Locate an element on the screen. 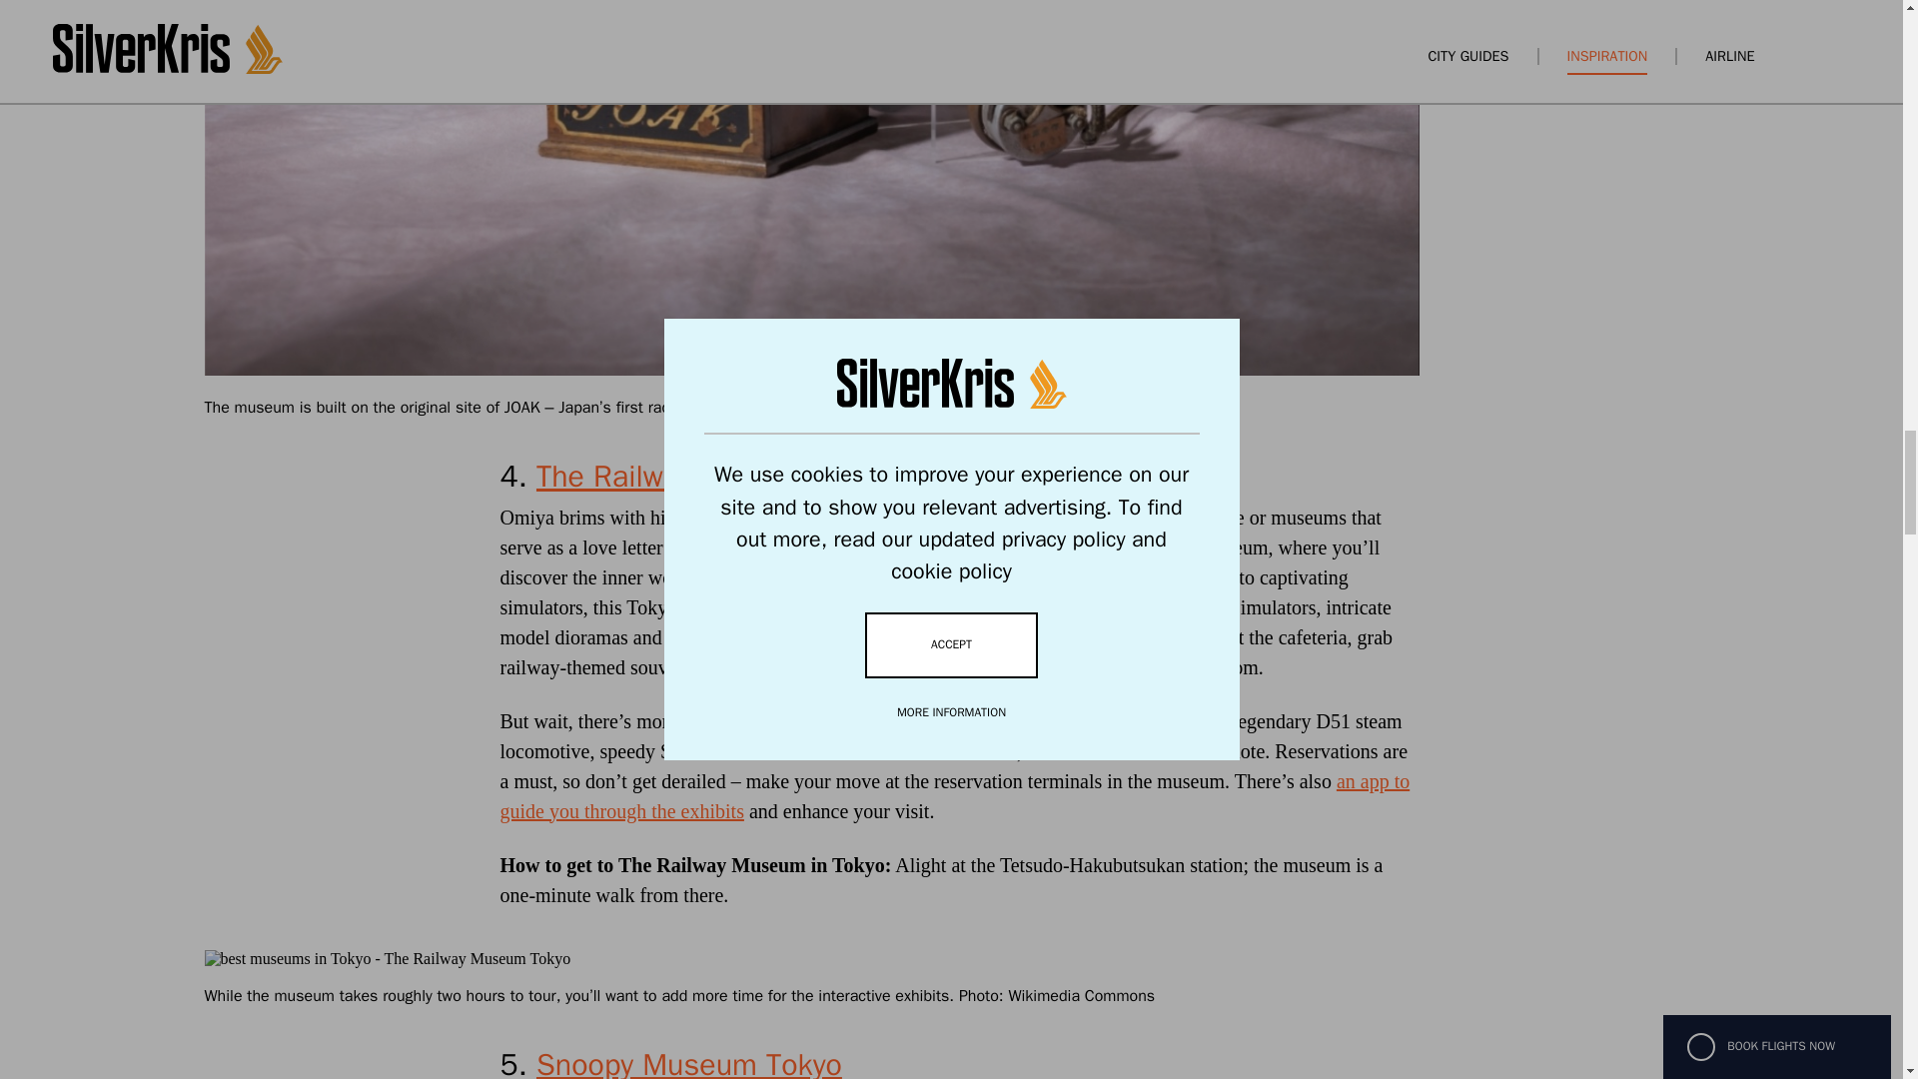 The width and height of the screenshot is (1918, 1079). Snoopy Museum Tokyo is located at coordinates (689, 1062).